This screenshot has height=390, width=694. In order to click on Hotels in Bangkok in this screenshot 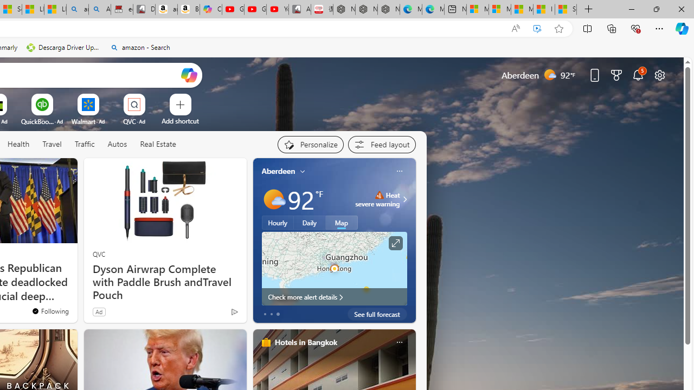, I will do `click(306, 342)`.